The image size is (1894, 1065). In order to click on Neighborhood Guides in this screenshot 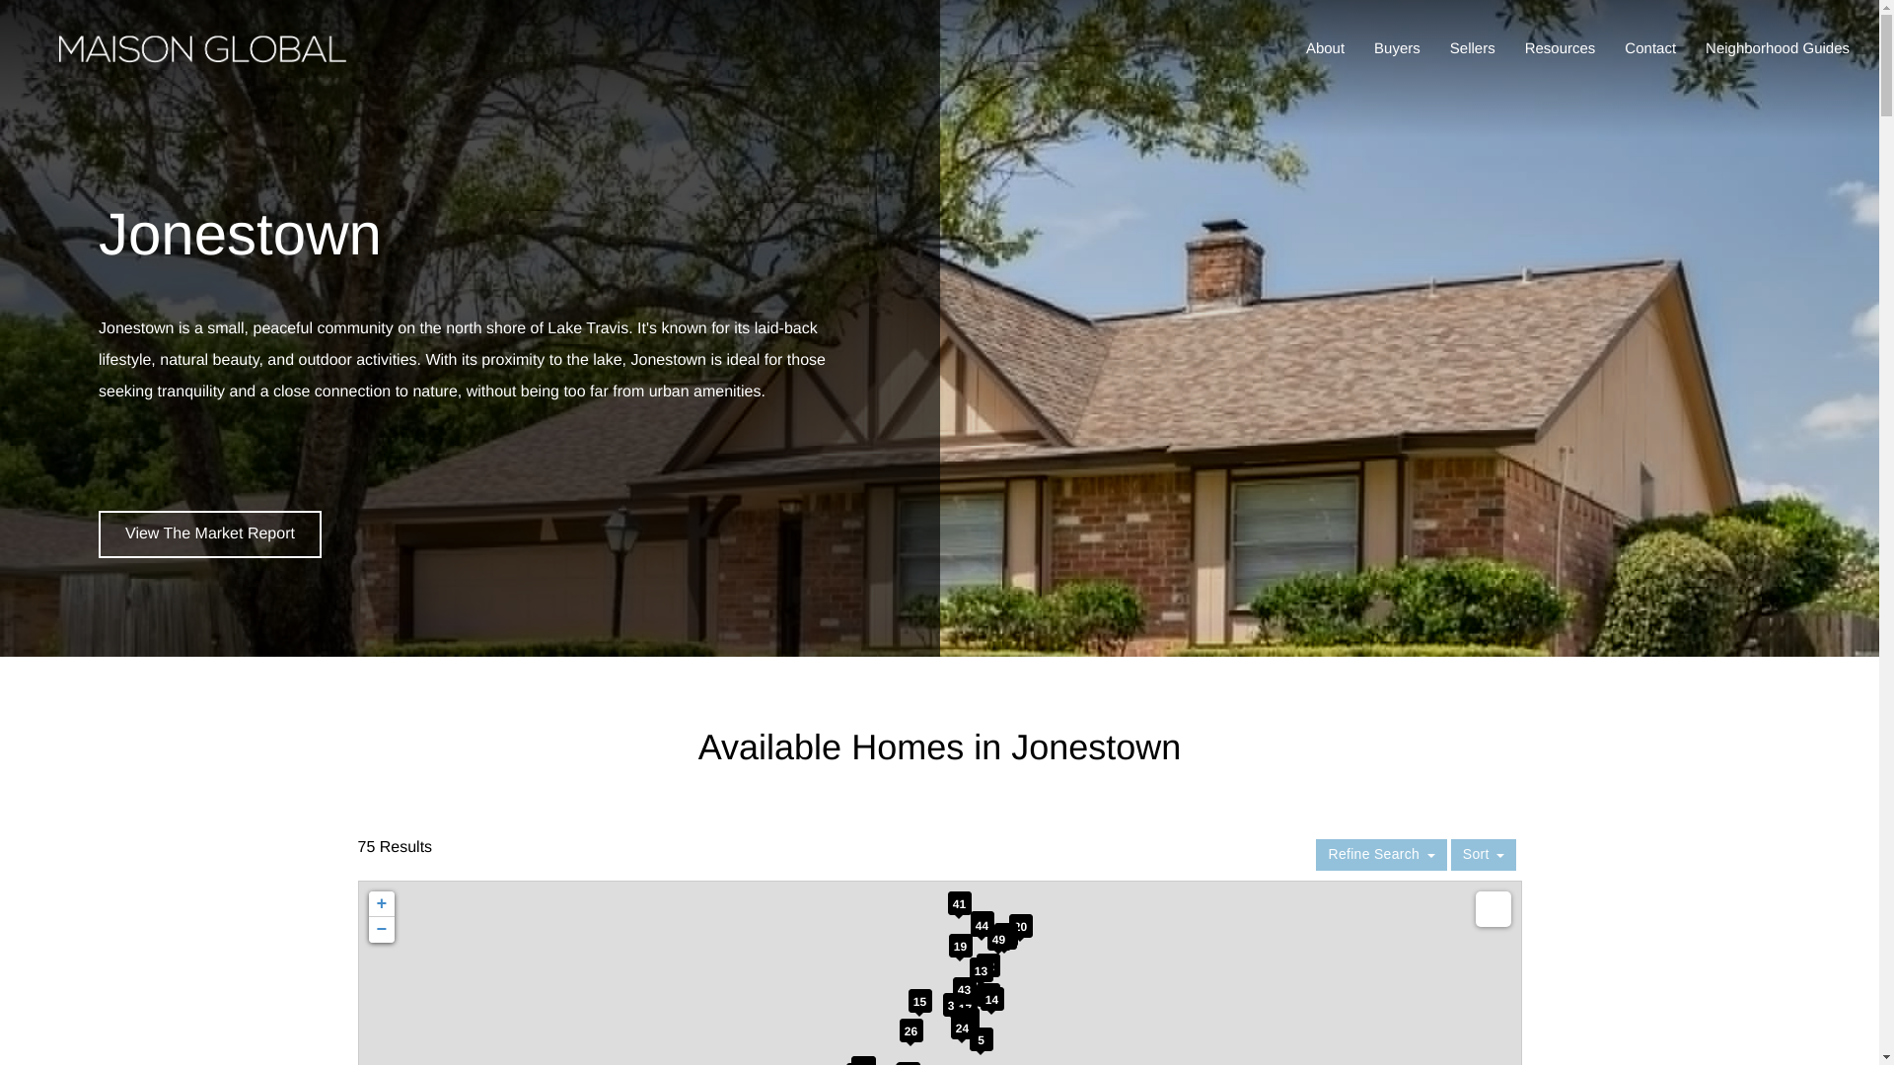, I will do `click(1782, 49)`.